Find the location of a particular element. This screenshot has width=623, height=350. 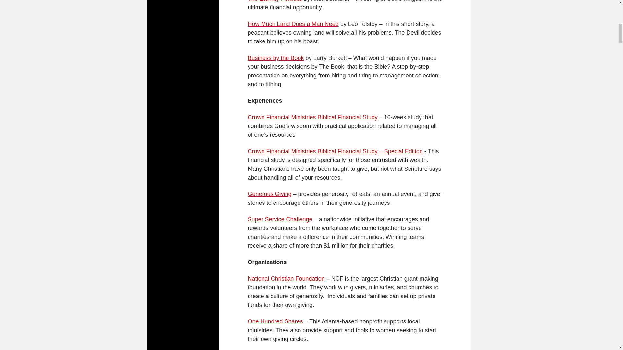

Business by the Book is located at coordinates (276, 58).